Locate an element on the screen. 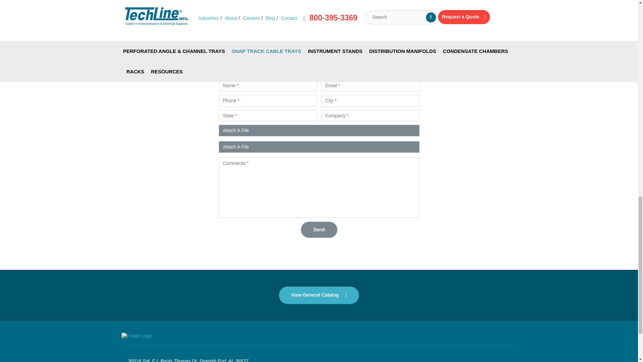  Send is located at coordinates (319, 229).